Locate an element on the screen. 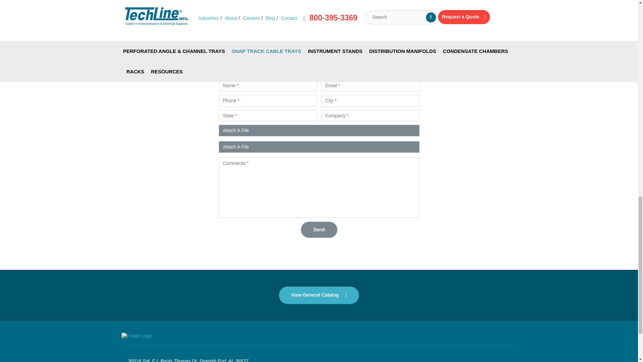  Send is located at coordinates (319, 229).